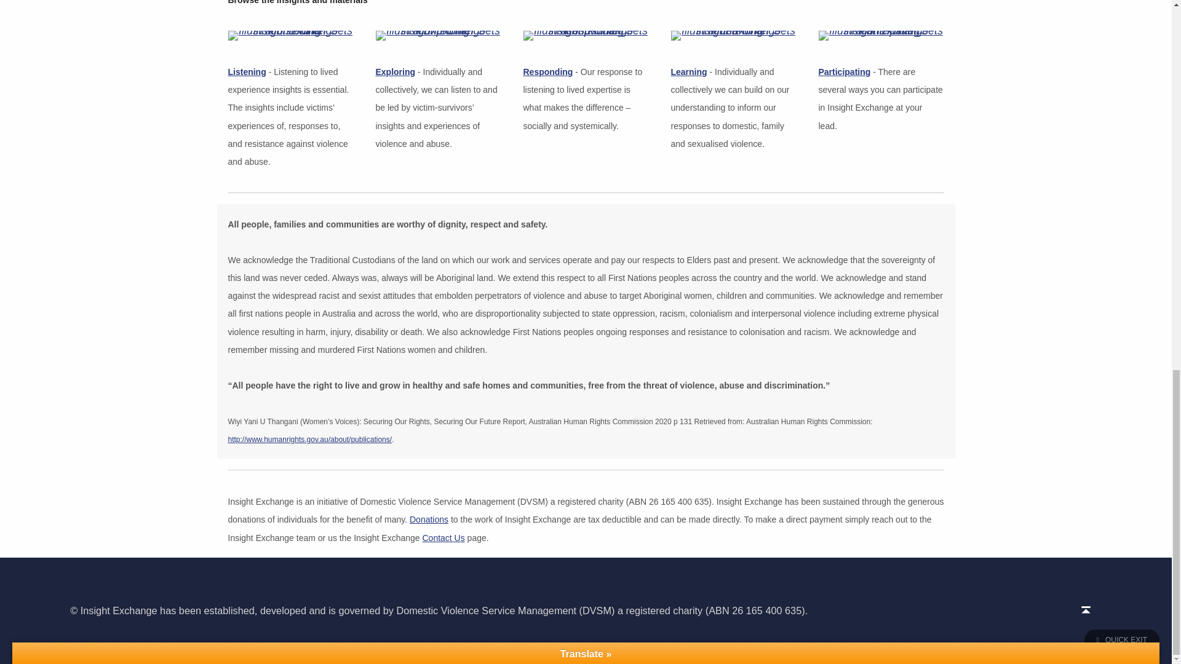  Describe the element at coordinates (881, 35) in the screenshot. I see `Insight Exchange Illustration Pointer Sets - Participating` at that location.